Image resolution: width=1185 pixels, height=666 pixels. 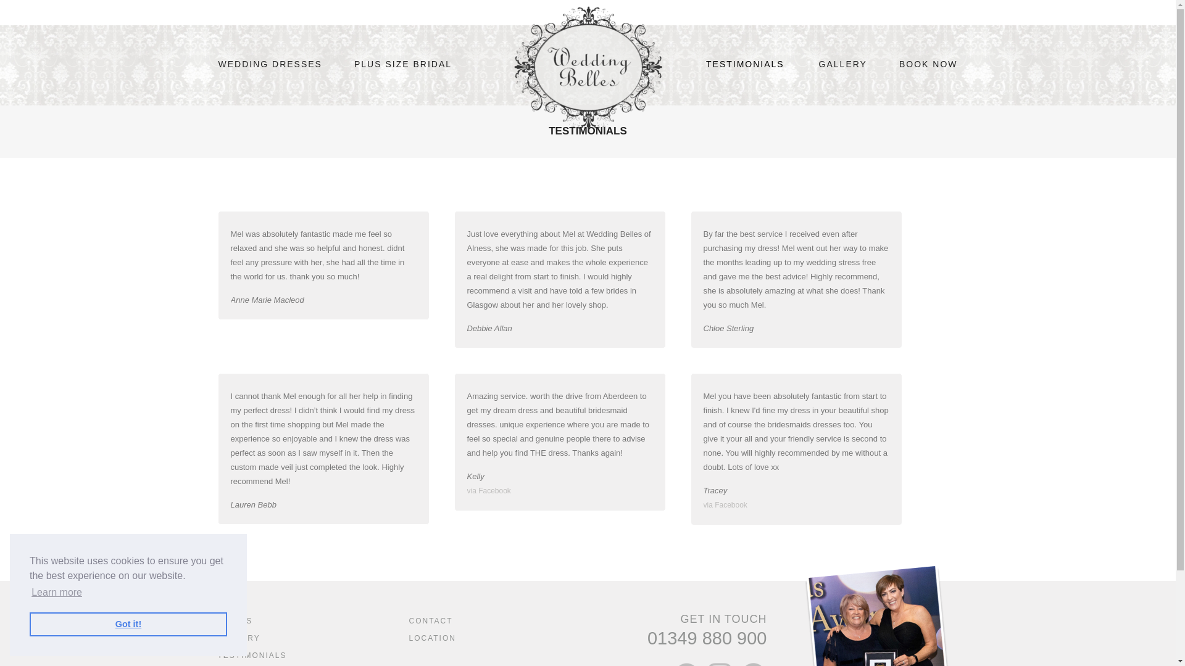 I want to click on BOOK NOW, so click(x=928, y=64).